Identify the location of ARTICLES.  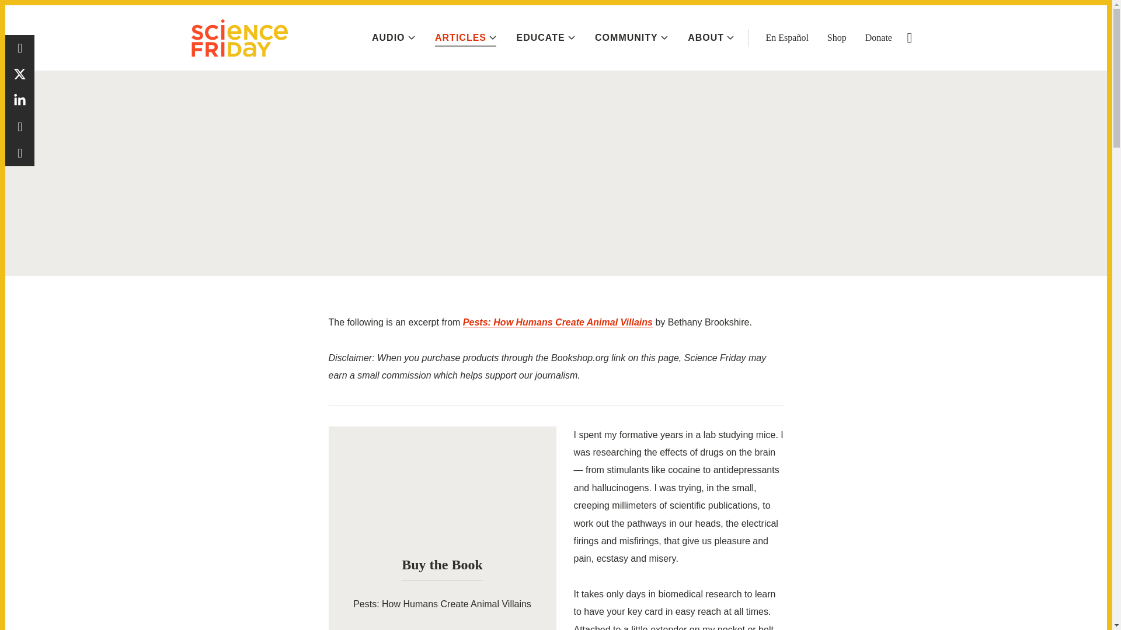
(465, 37).